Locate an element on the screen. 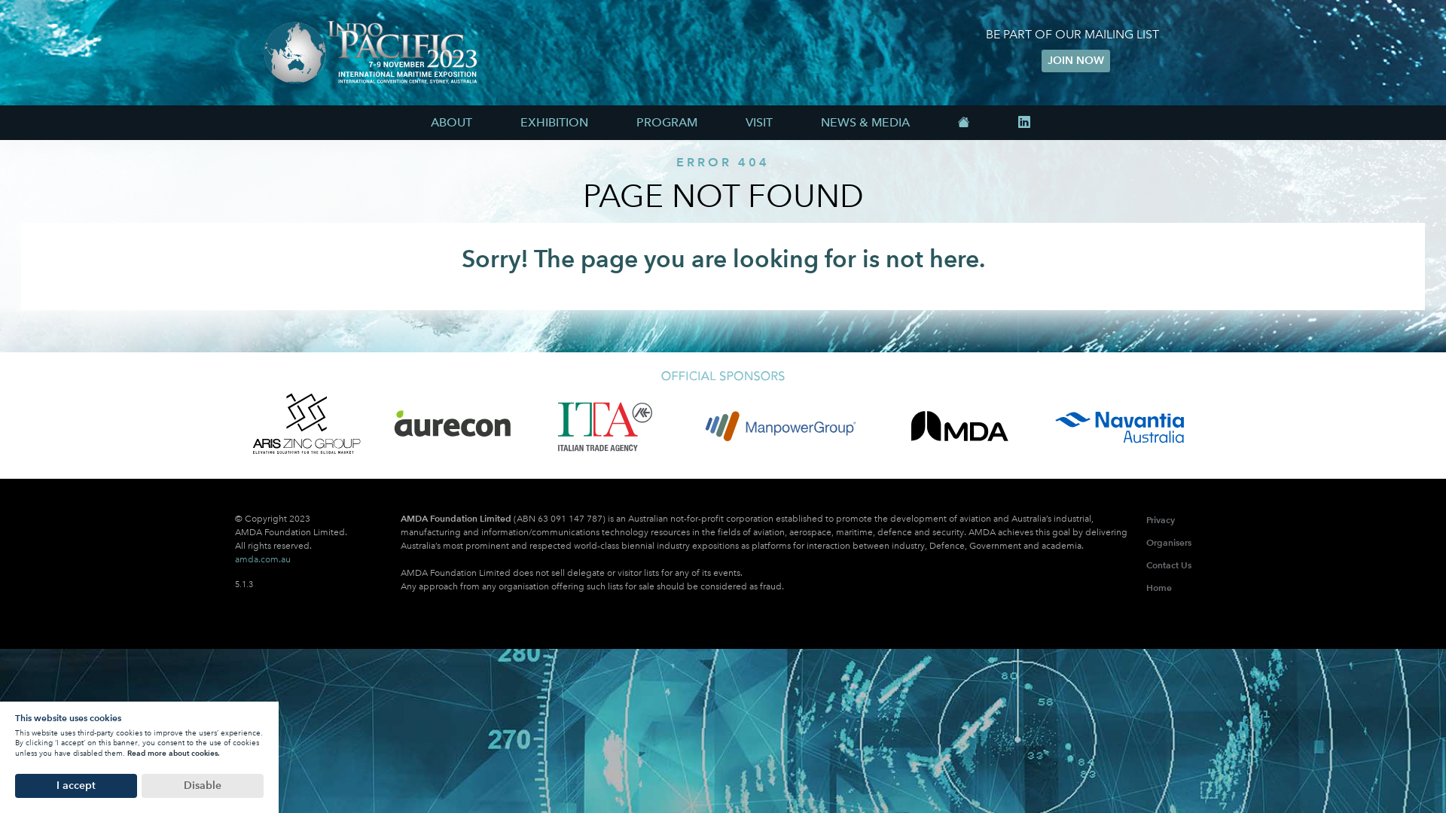 This screenshot has width=1446, height=813. EXHIBITION is located at coordinates (554, 123).